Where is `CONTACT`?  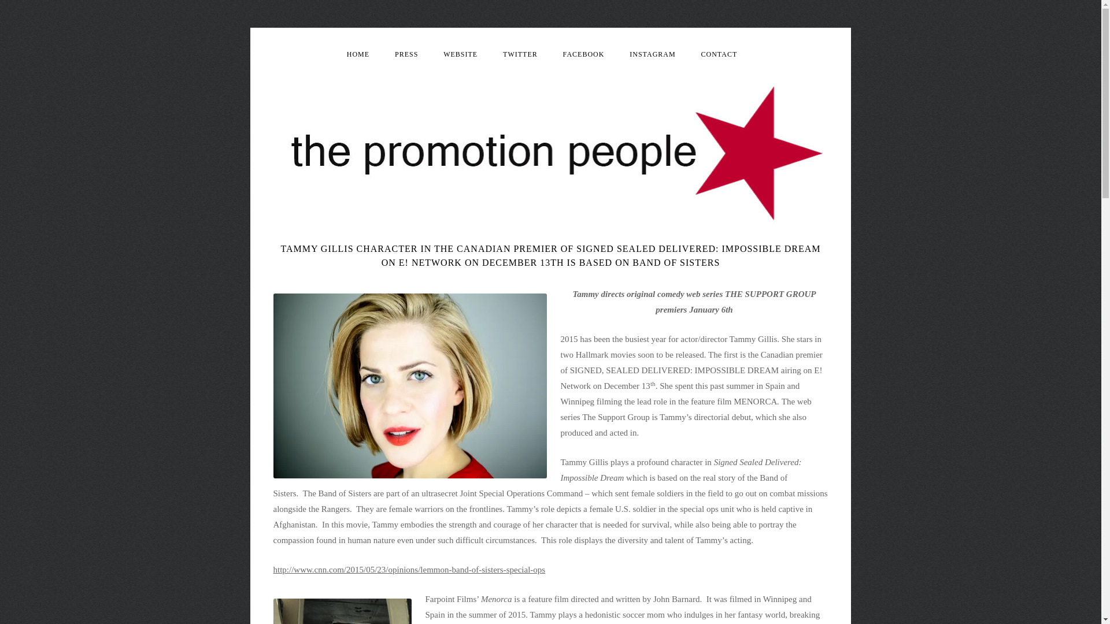
CONTACT is located at coordinates (719, 54).